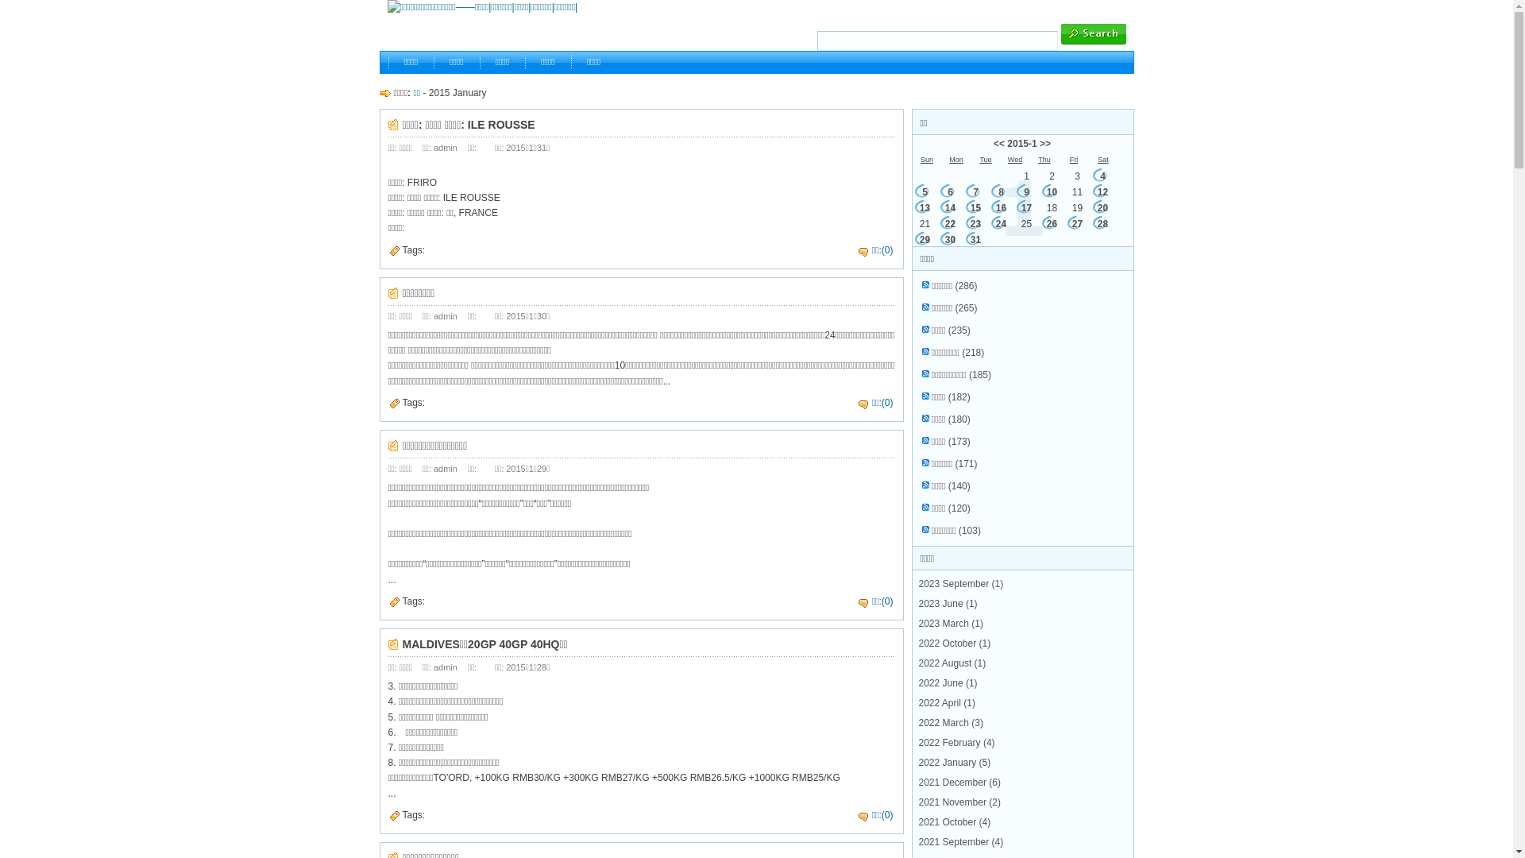  Describe the element at coordinates (955, 643) in the screenshot. I see `2022 October (1)` at that location.